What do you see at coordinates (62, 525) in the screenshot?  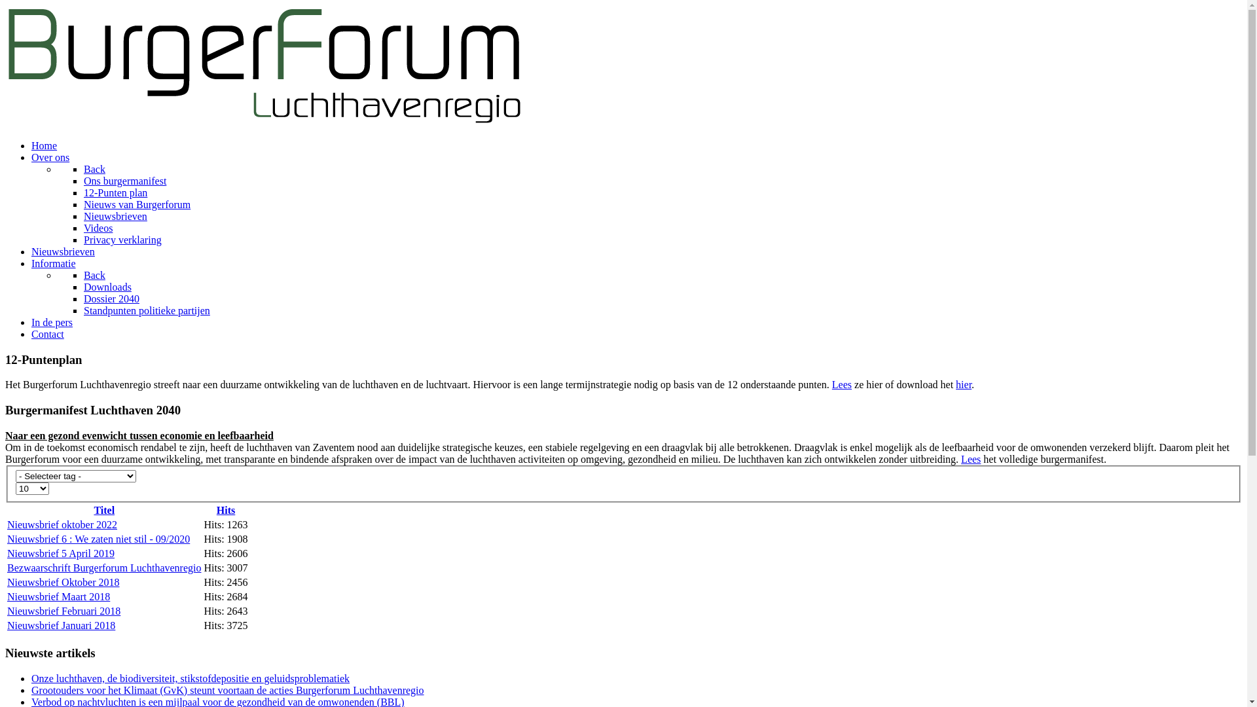 I see `Nieuwsbrief oktober 2022` at bounding box center [62, 525].